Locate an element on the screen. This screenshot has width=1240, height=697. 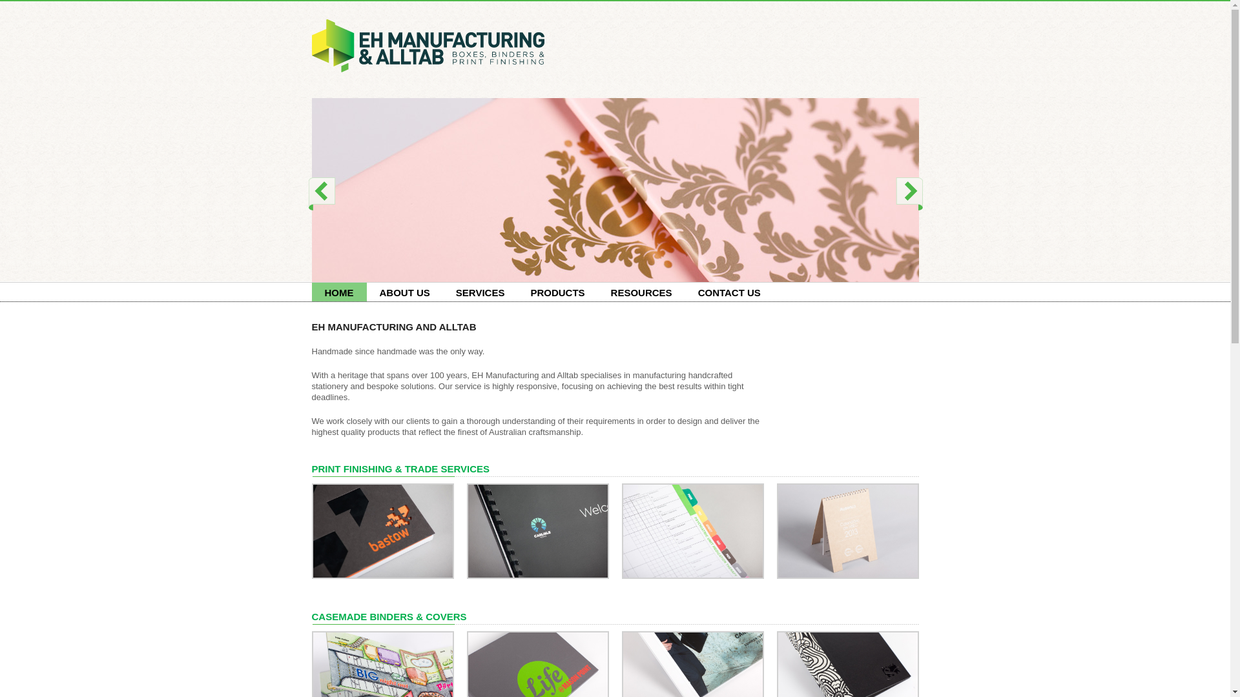
PRODUCTS is located at coordinates (557, 292).